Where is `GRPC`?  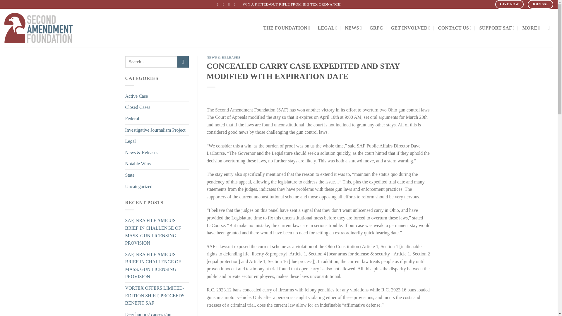 GRPC is located at coordinates (376, 28).